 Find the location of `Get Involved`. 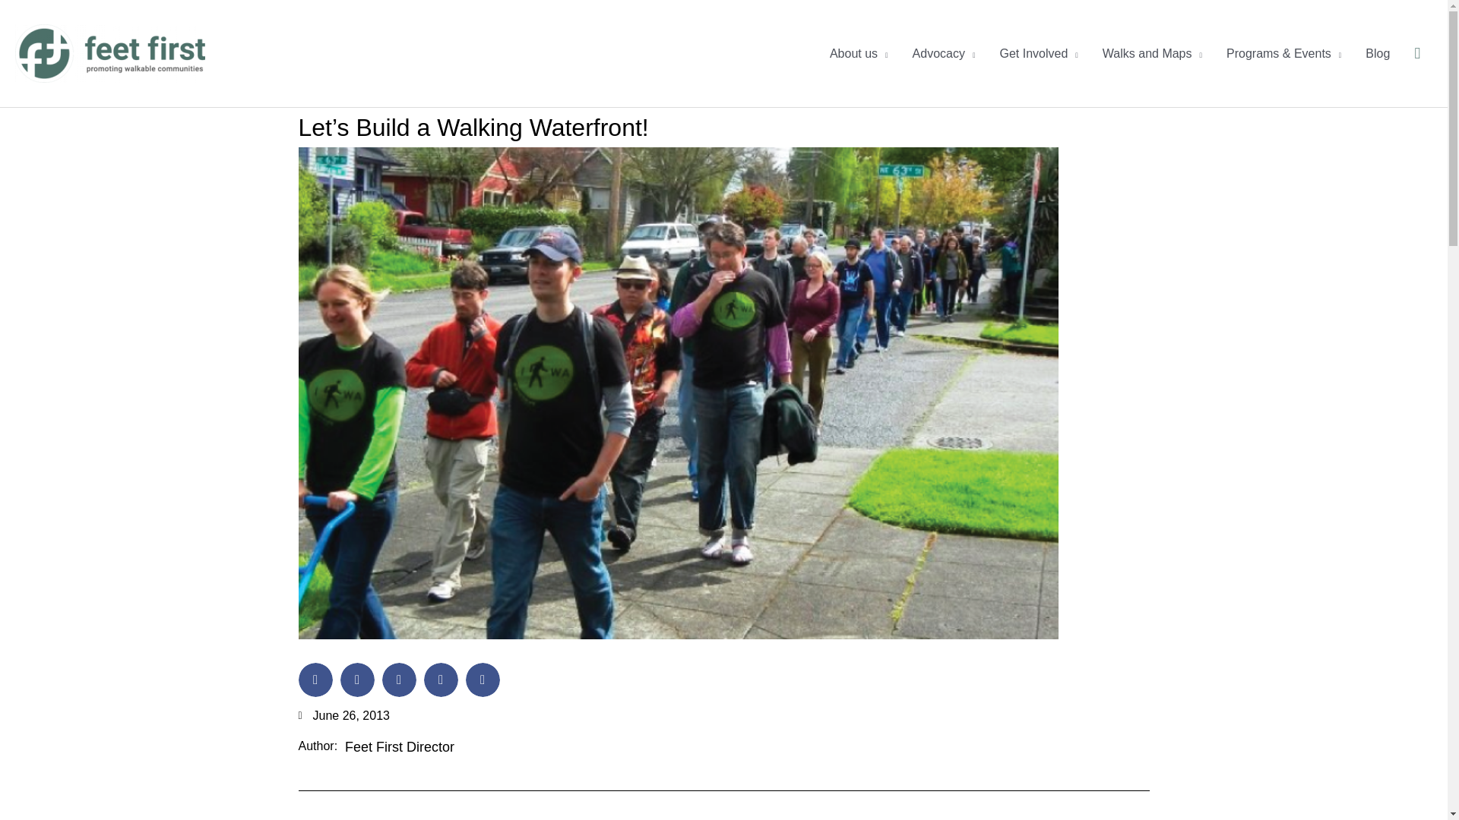

Get Involved is located at coordinates (1038, 52).